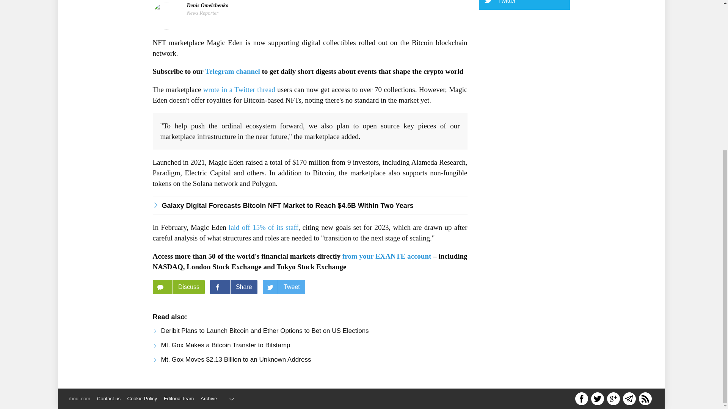 The width and height of the screenshot is (728, 409). Describe the element at coordinates (207, 5) in the screenshot. I see `Denis Omelchenko` at that location.